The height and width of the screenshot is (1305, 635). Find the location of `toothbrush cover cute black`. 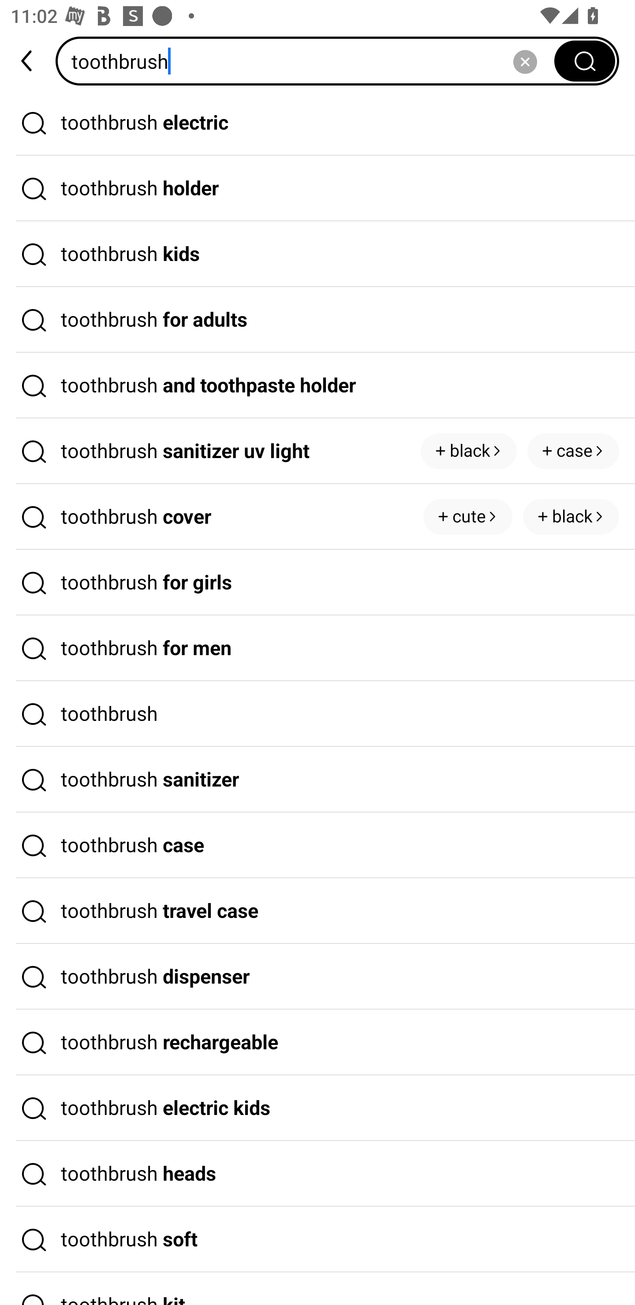

toothbrush cover cute black is located at coordinates (317, 517).